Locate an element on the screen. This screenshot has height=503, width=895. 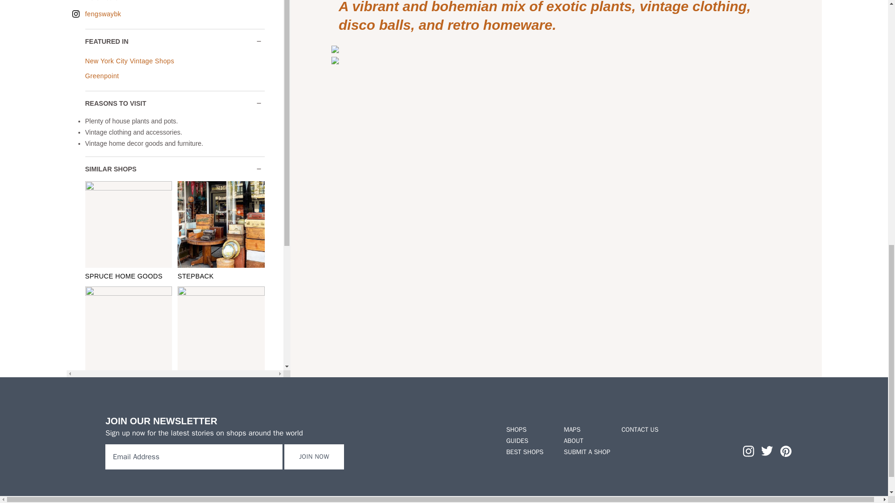
SHOPS is located at coordinates (530, 429).